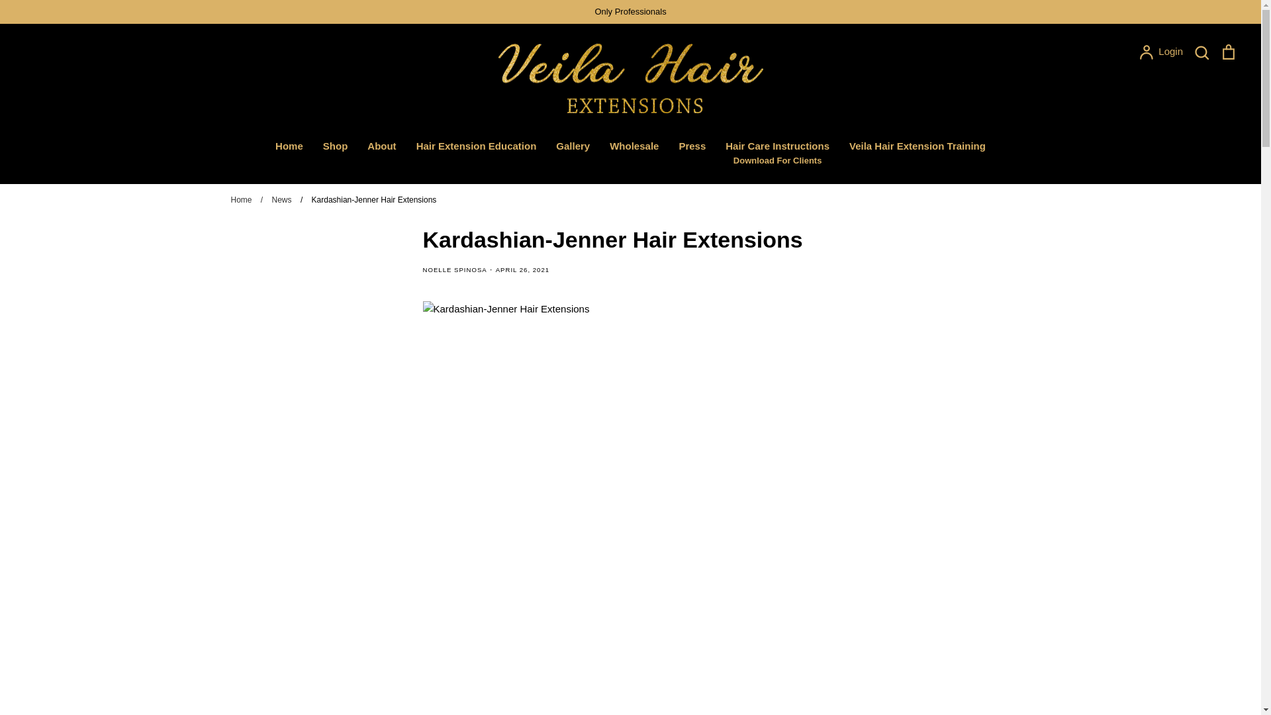  I want to click on About, so click(634, 146).